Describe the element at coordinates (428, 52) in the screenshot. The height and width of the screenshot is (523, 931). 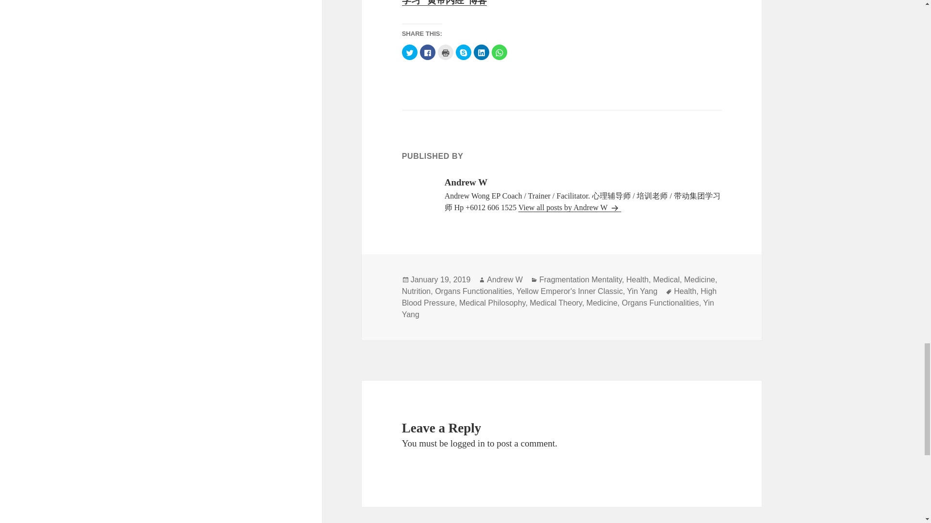
I see `Click to share on Facebook` at that location.